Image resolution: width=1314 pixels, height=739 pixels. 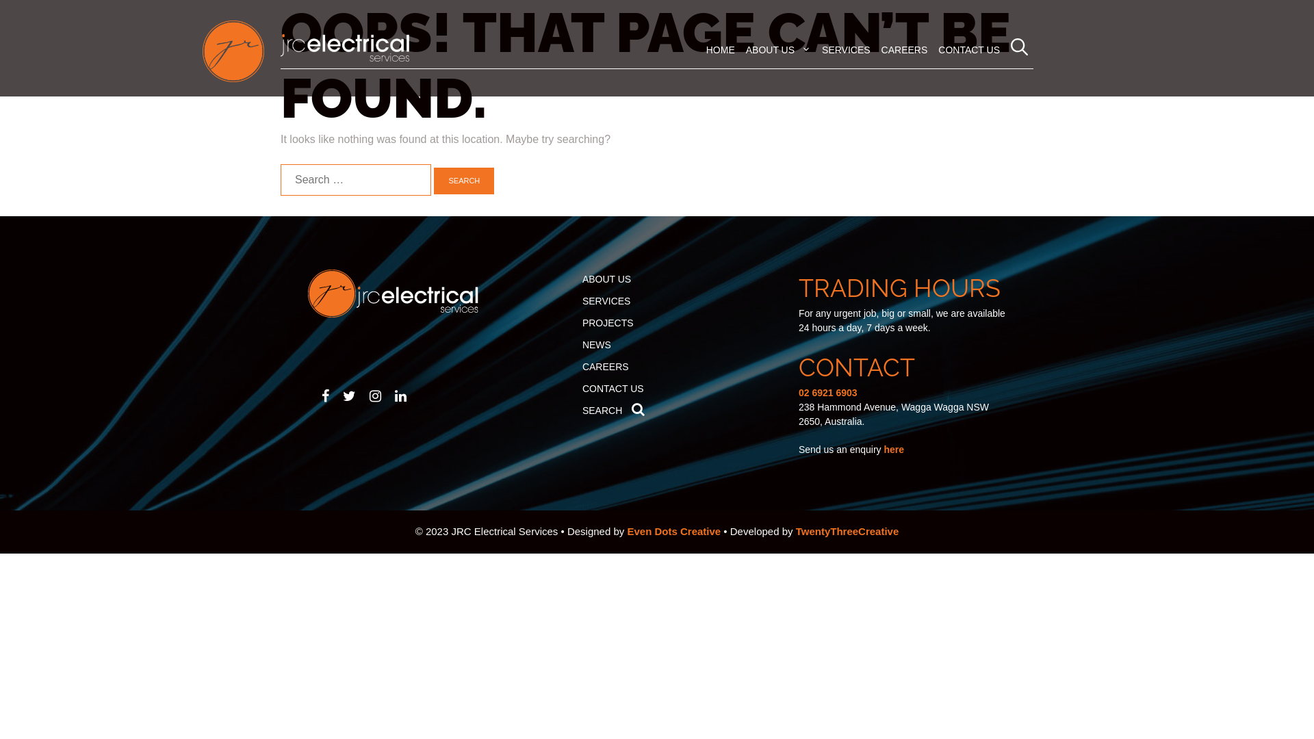 I want to click on ABOUT US, so click(x=779, y=50).